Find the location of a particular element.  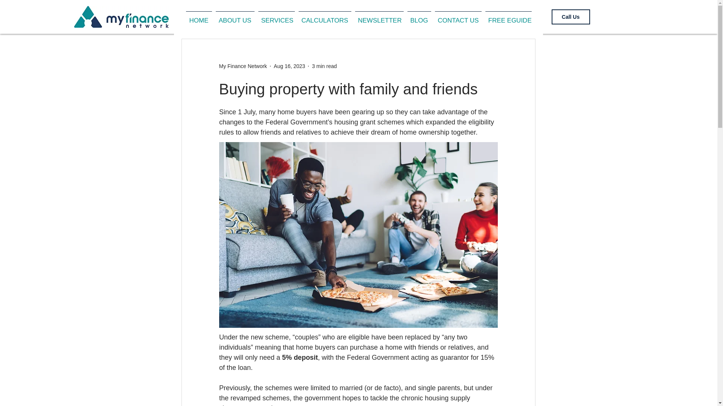

3 min read is located at coordinates (324, 66).